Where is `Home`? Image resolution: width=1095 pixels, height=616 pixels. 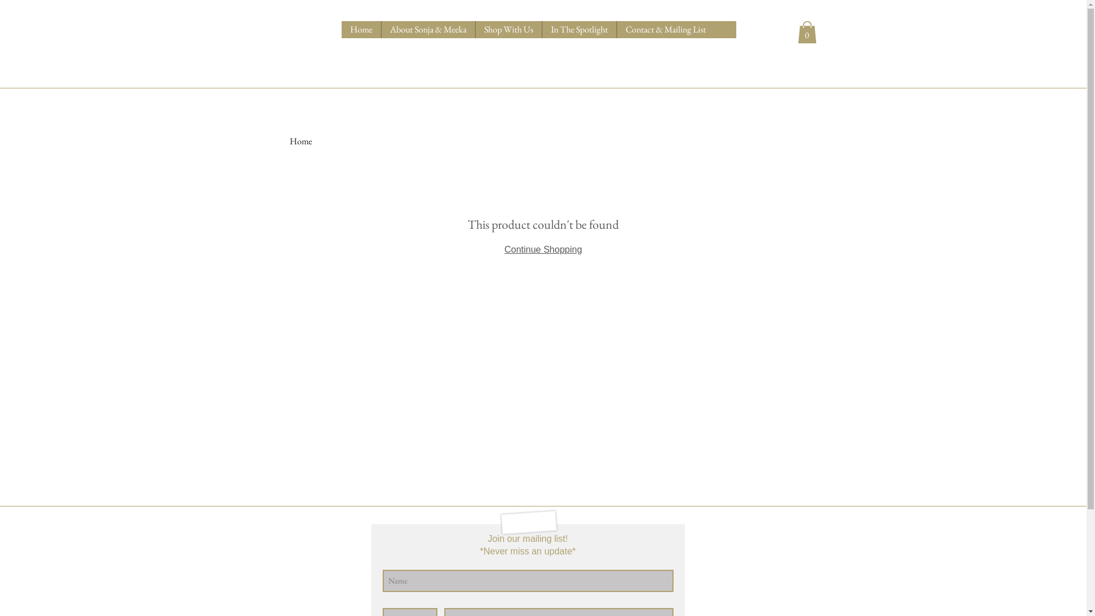 Home is located at coordinates (301, 141).